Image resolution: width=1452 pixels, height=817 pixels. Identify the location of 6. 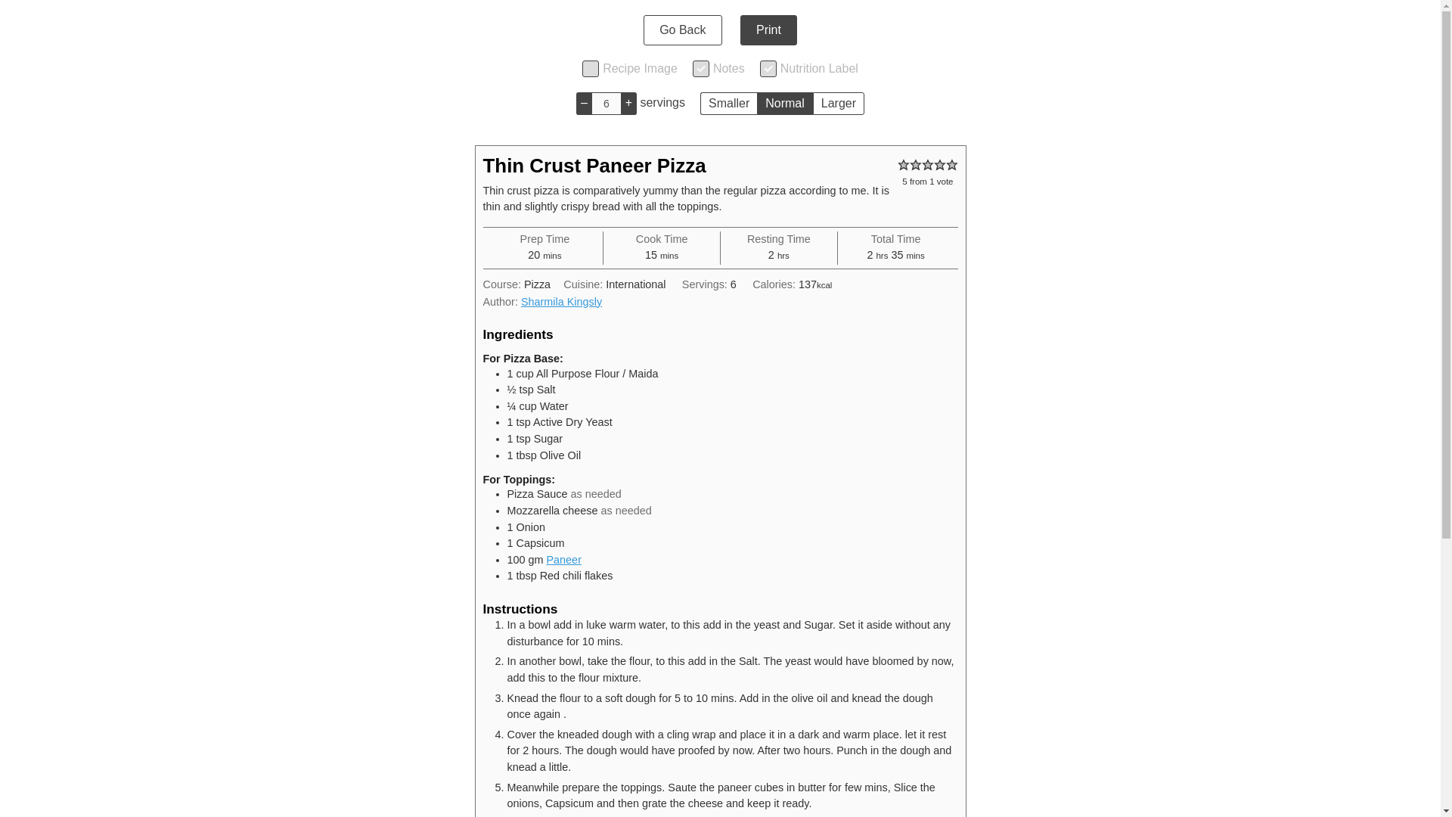
(606, 104).